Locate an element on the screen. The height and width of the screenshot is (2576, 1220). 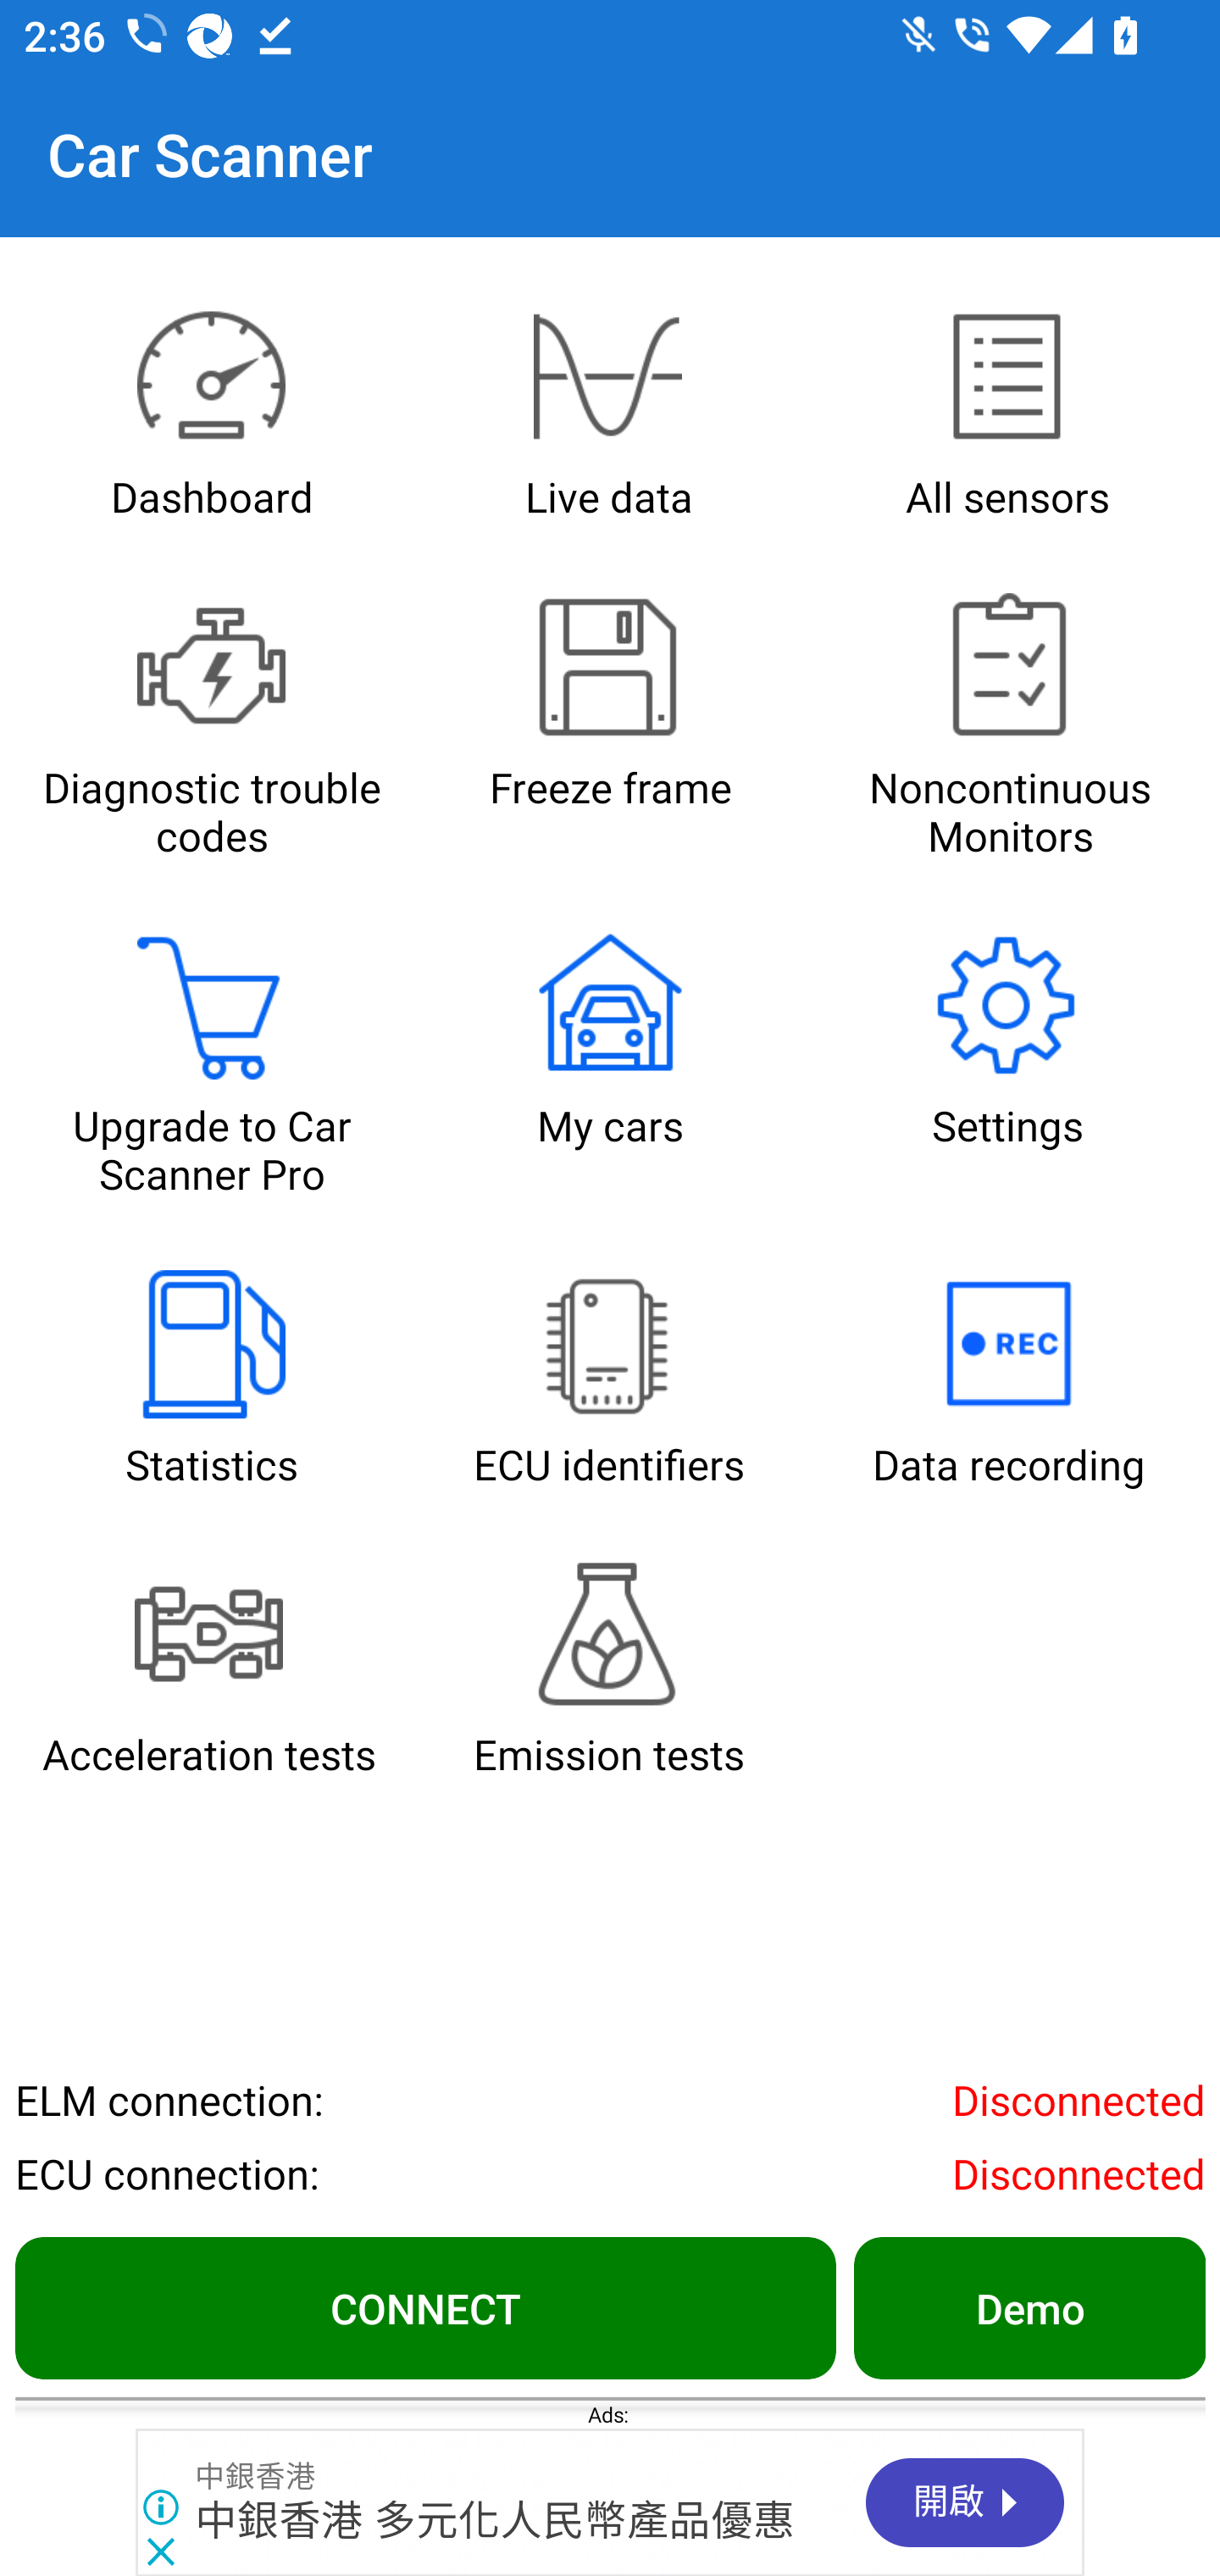
中銀香港 多元化人民幣產品優惠 is located at coordinates (496, 2520).